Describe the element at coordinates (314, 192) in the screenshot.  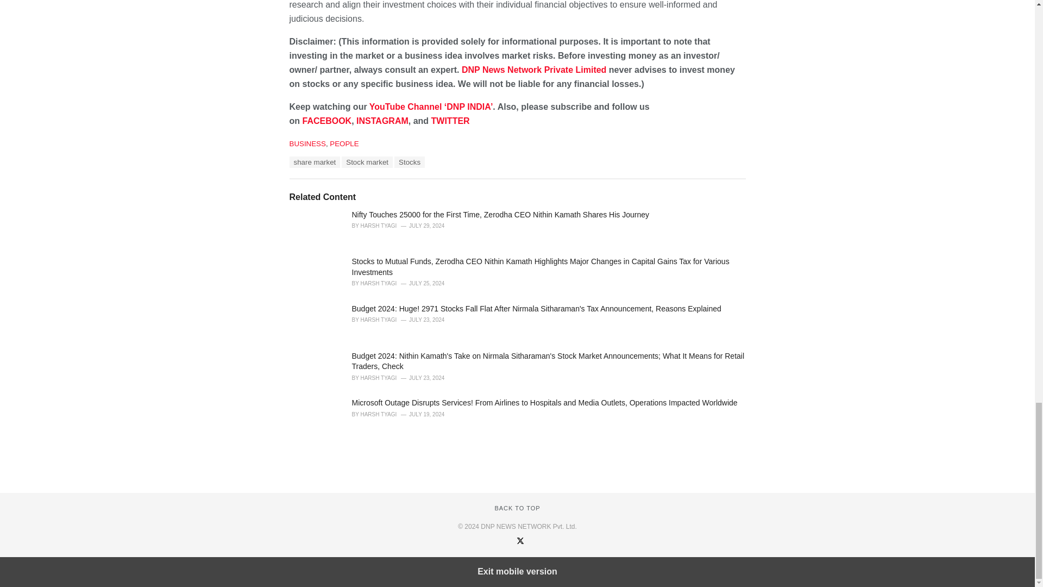
I see `share market` at that location.